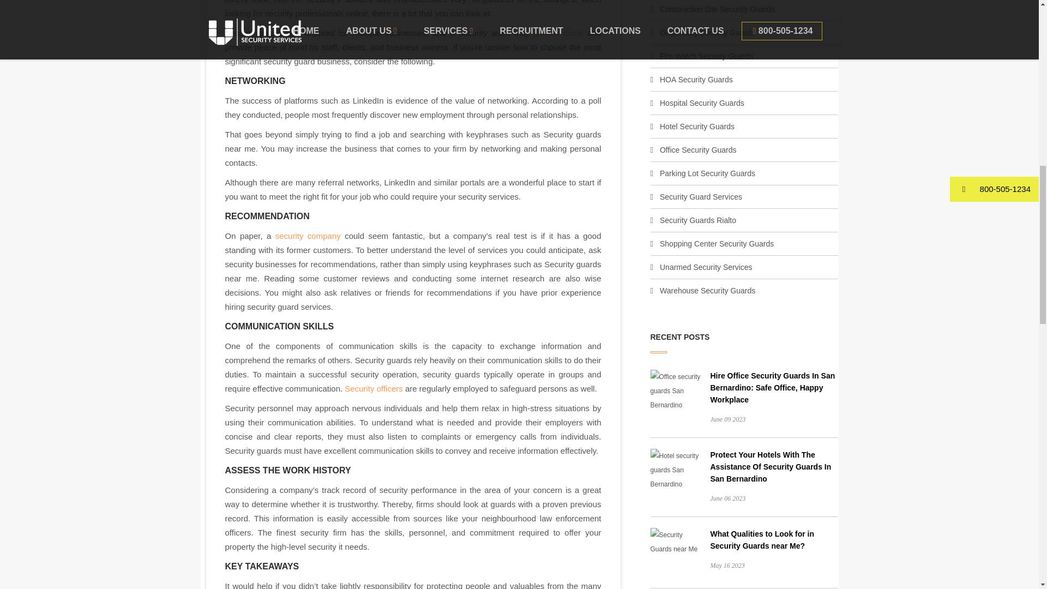 This screenshot has height=589, width=1047. Describe the element at coordinates (558, 33) in the screenshot. I see `reduce crime` at that location.